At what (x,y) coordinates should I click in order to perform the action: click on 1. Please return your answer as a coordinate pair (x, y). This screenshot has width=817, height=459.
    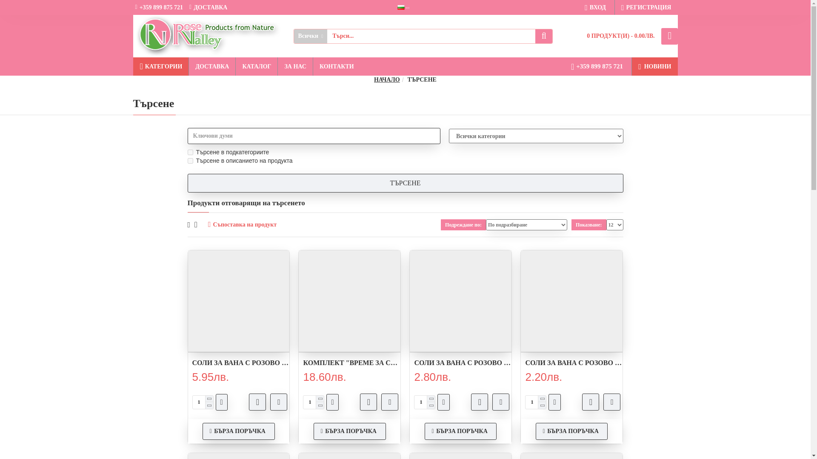
    Looking at the image, I should click on (202, 402).